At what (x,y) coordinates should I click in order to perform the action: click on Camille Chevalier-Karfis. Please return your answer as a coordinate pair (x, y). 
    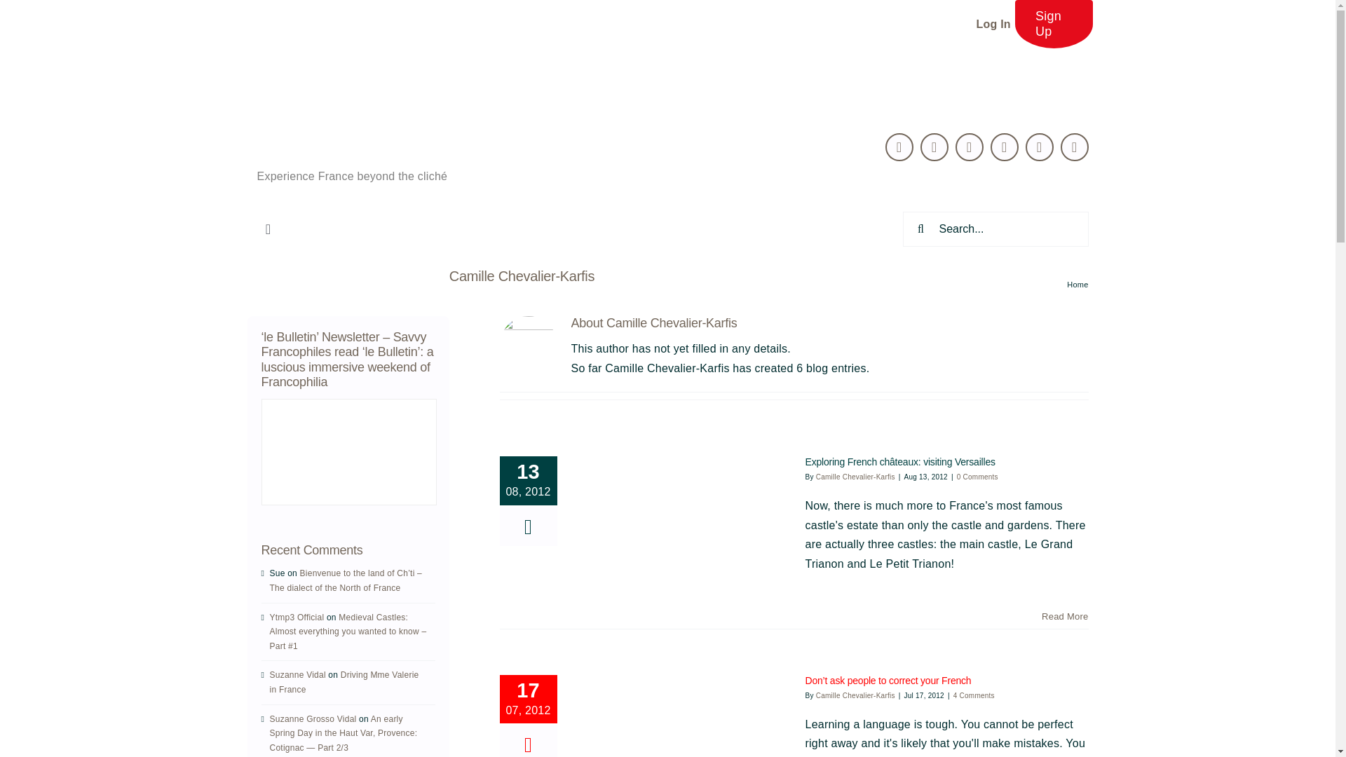
    Looking at the image, I should click on (855, 695).